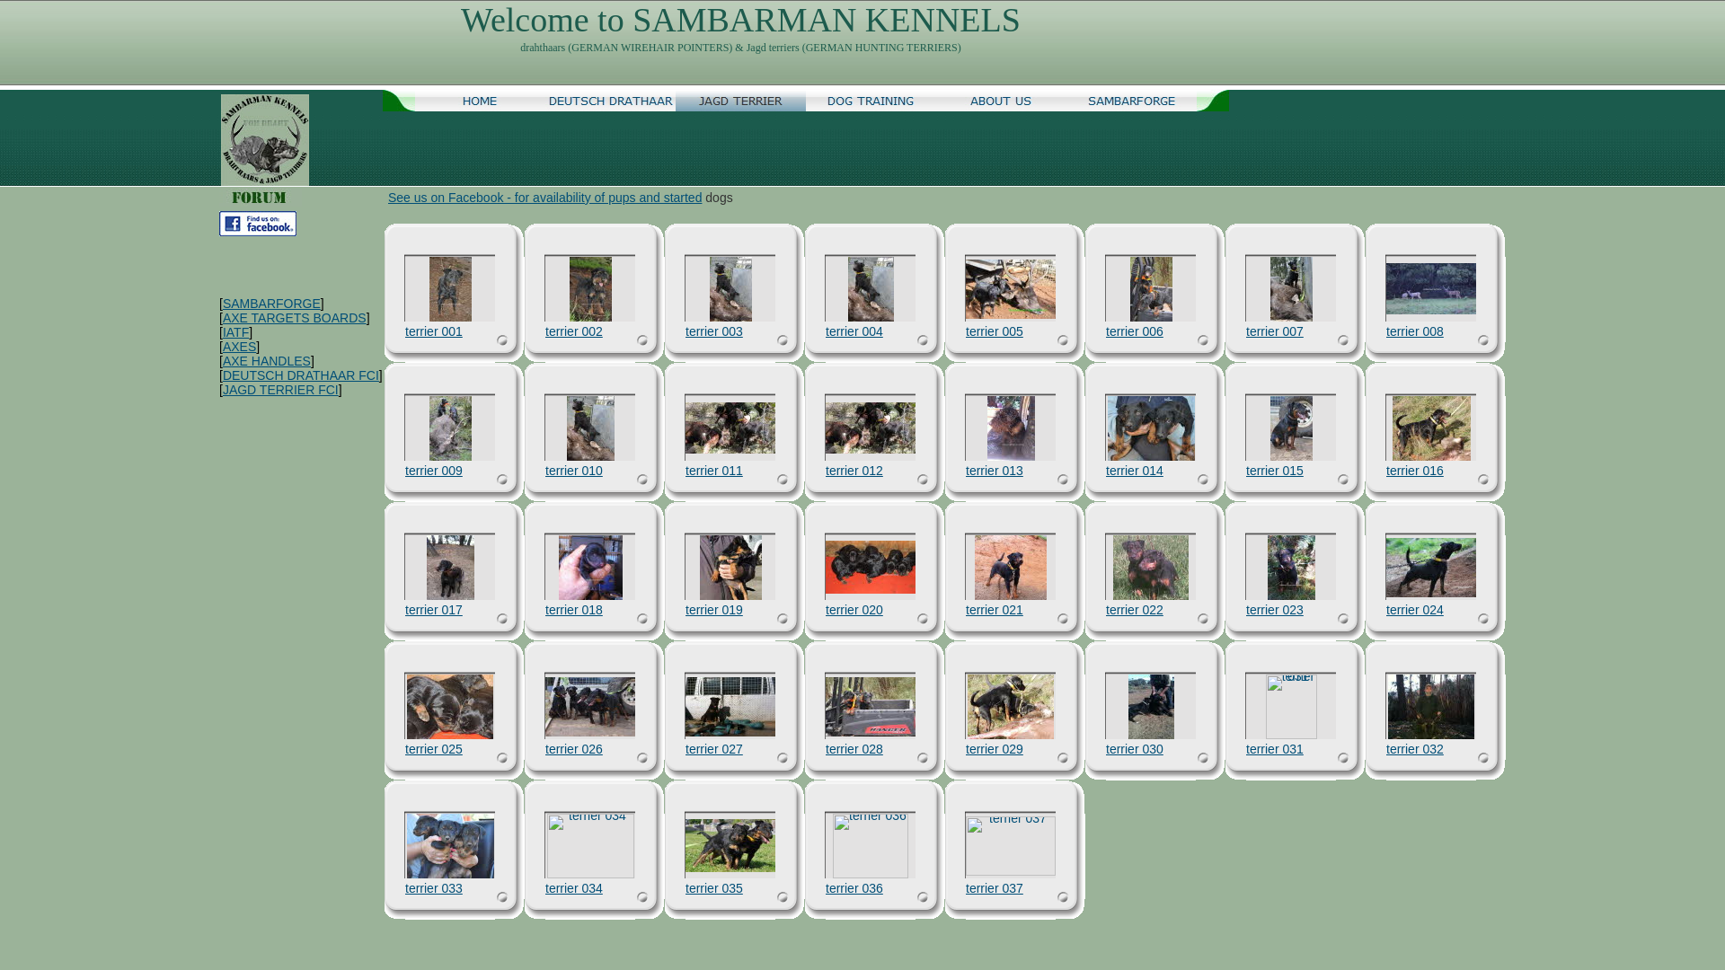  Describe the element at coordinates (574, 749) in the screenshot. I see `terrier 026` at that location.